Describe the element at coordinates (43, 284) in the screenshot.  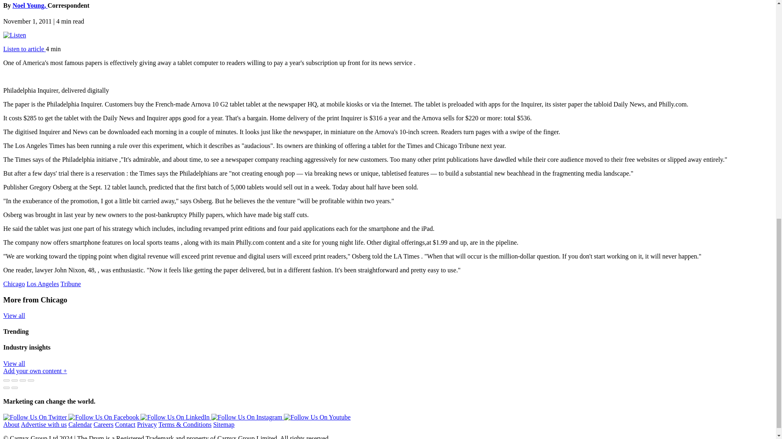
I see `Los Angeles` at that location.